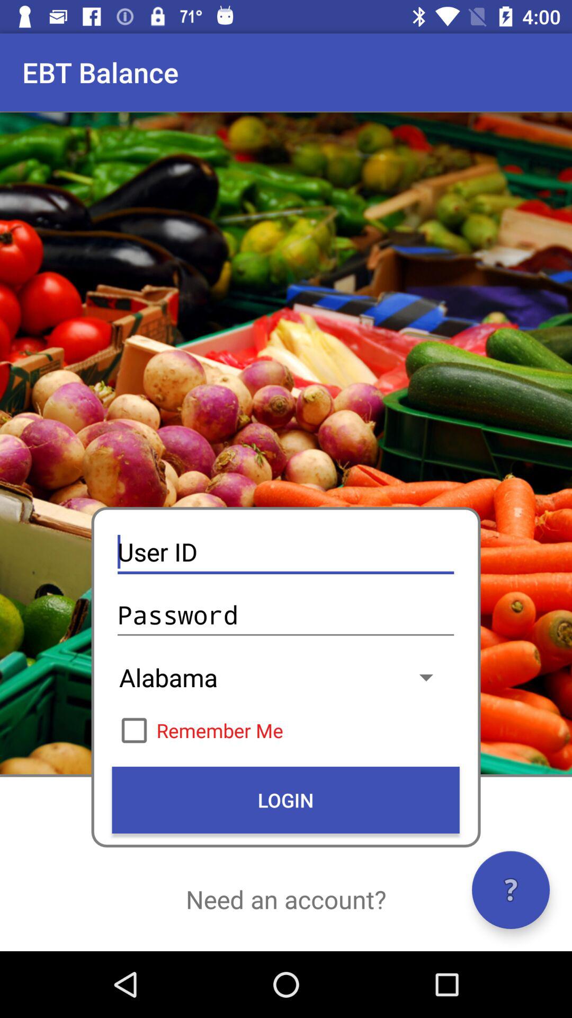 The image size is (572, 1018). I want to click on click the item below the remember me item, so click(285, 800).